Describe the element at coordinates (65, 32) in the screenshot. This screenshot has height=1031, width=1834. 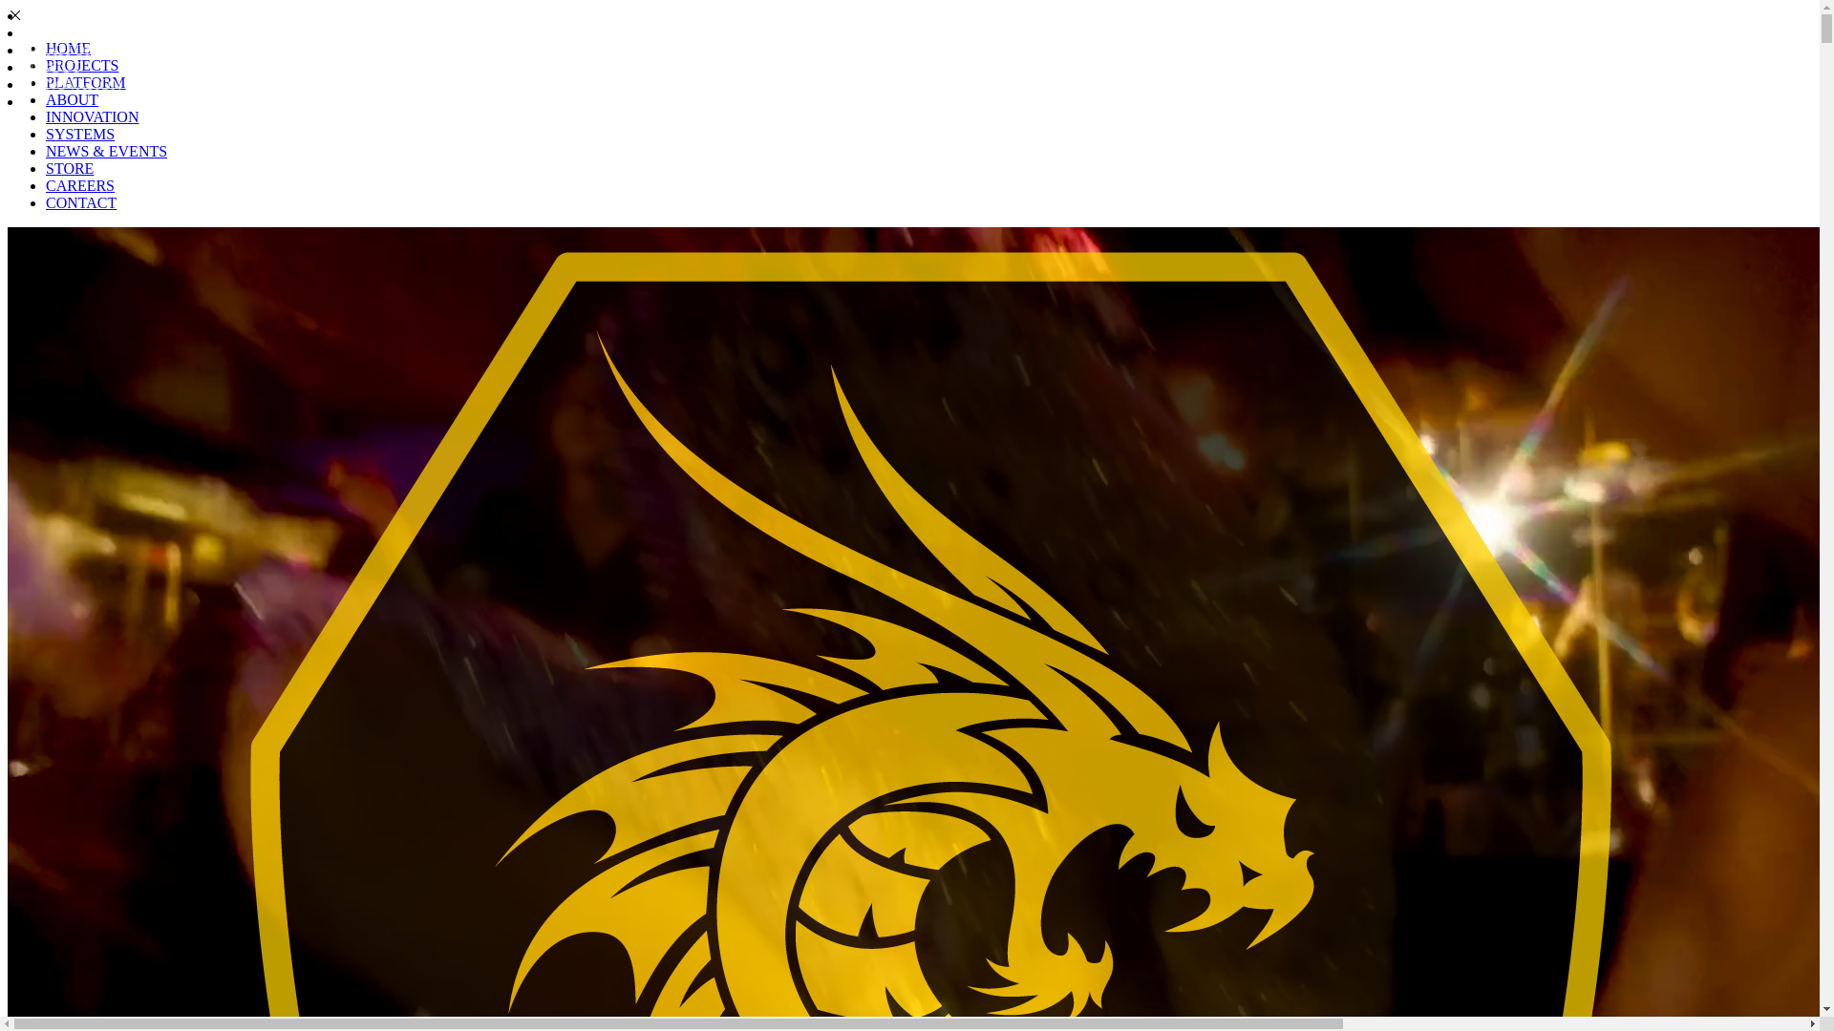
I see `PROJECTS` at that location.